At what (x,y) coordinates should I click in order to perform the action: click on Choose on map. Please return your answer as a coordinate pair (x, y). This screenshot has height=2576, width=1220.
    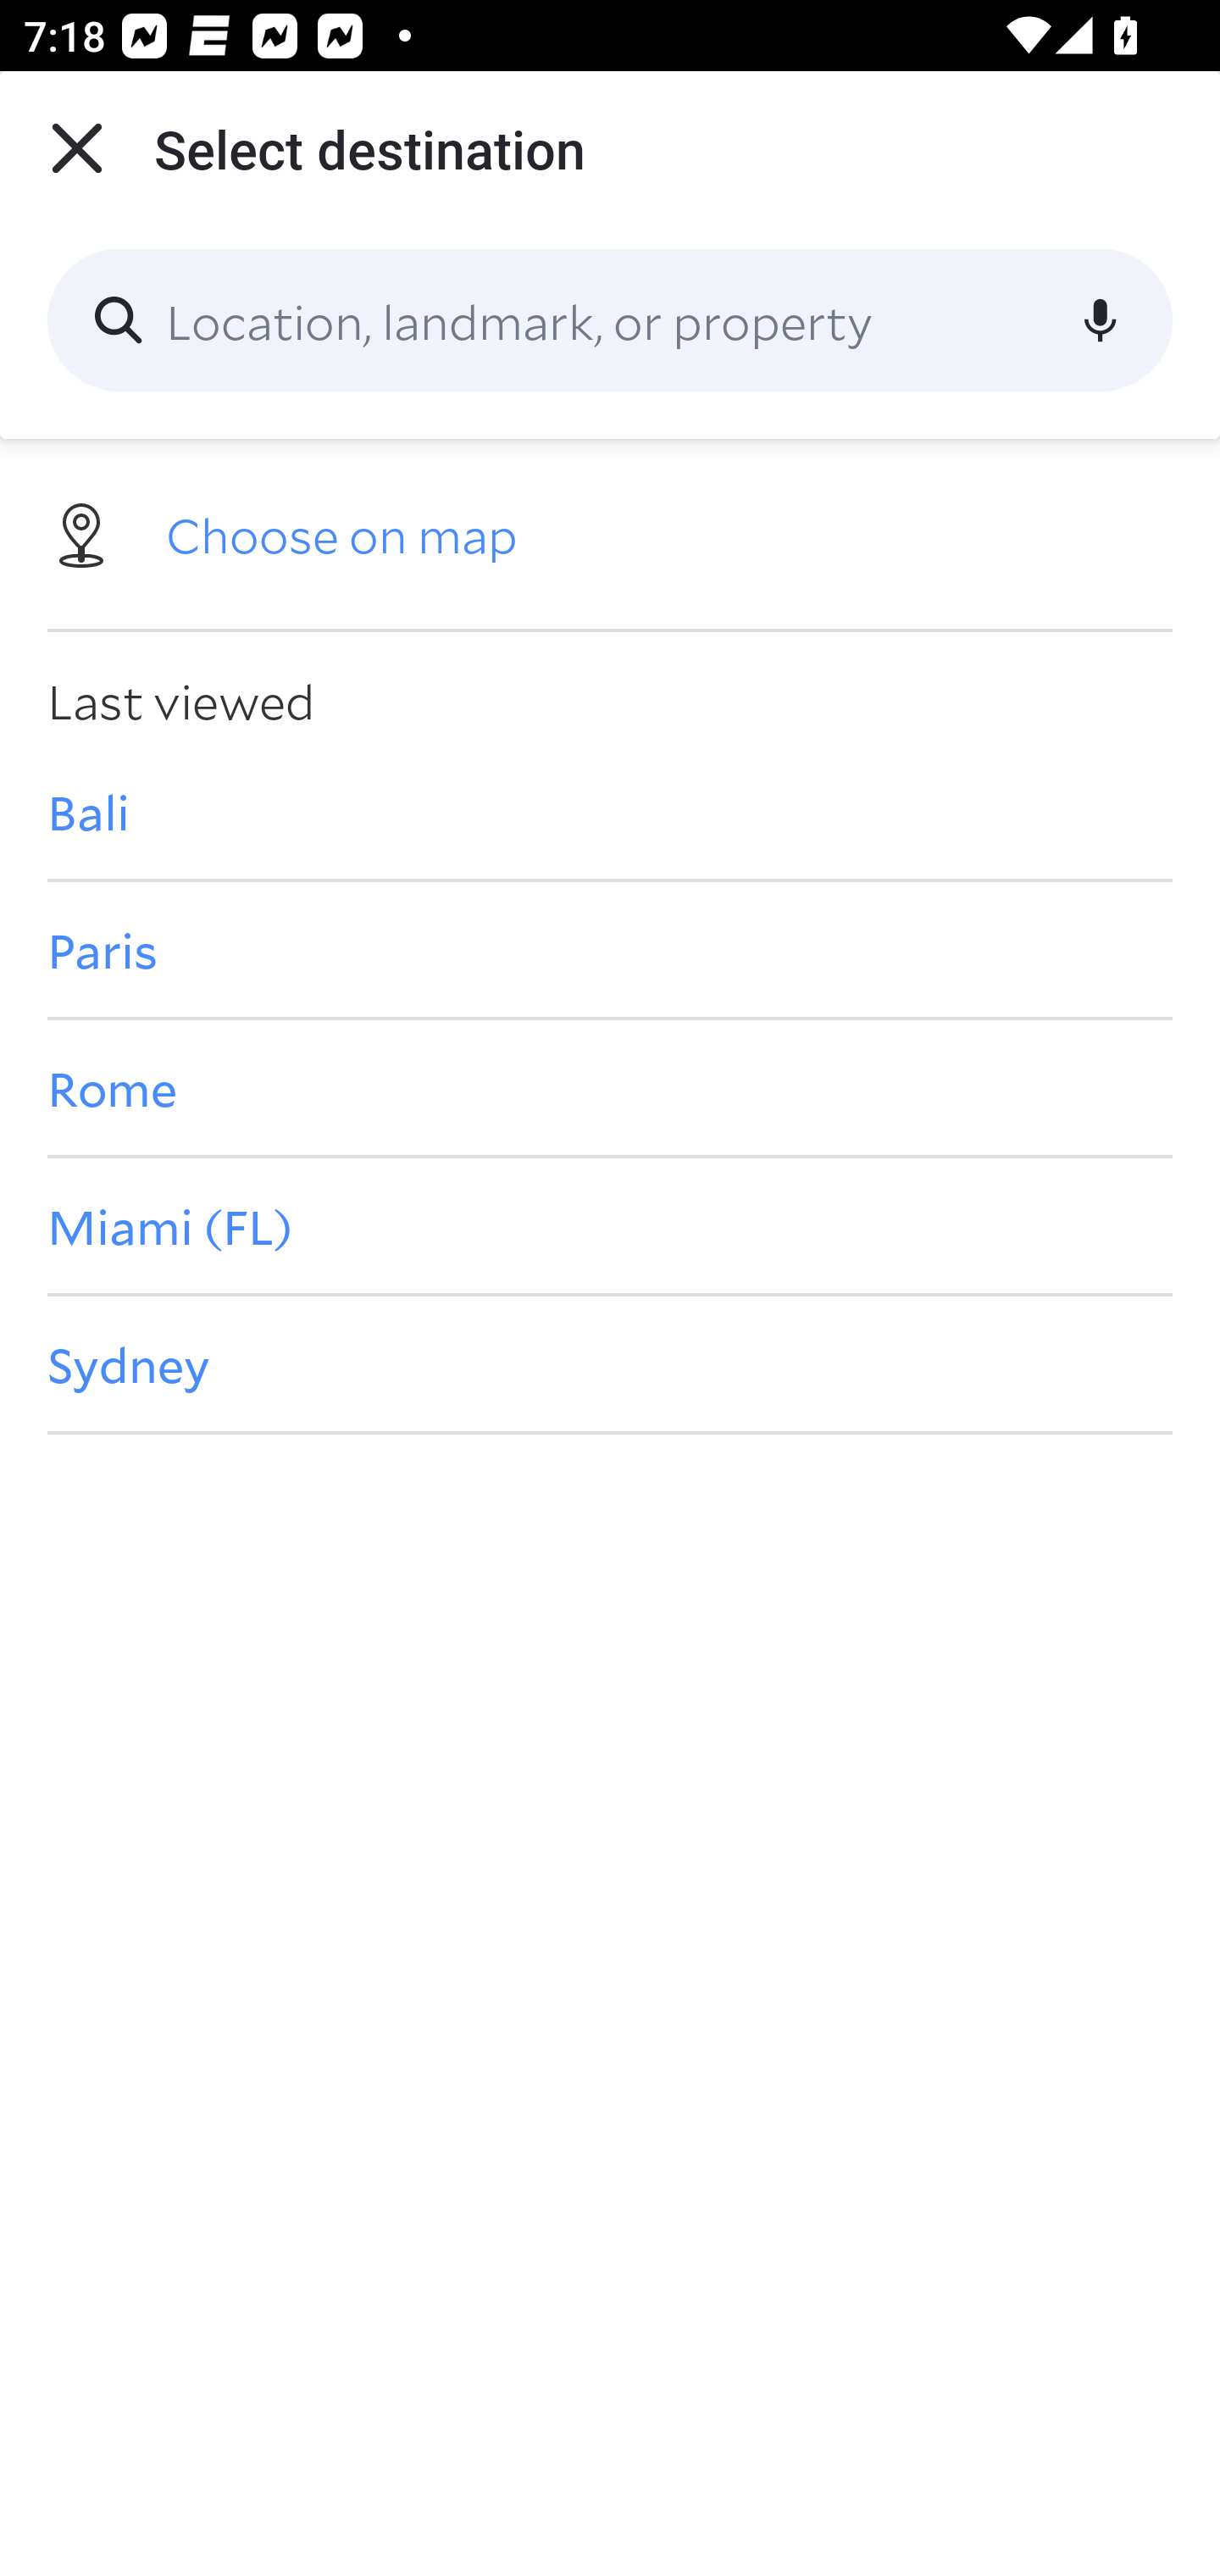
    Looking at the image, I should click on (610, 532).